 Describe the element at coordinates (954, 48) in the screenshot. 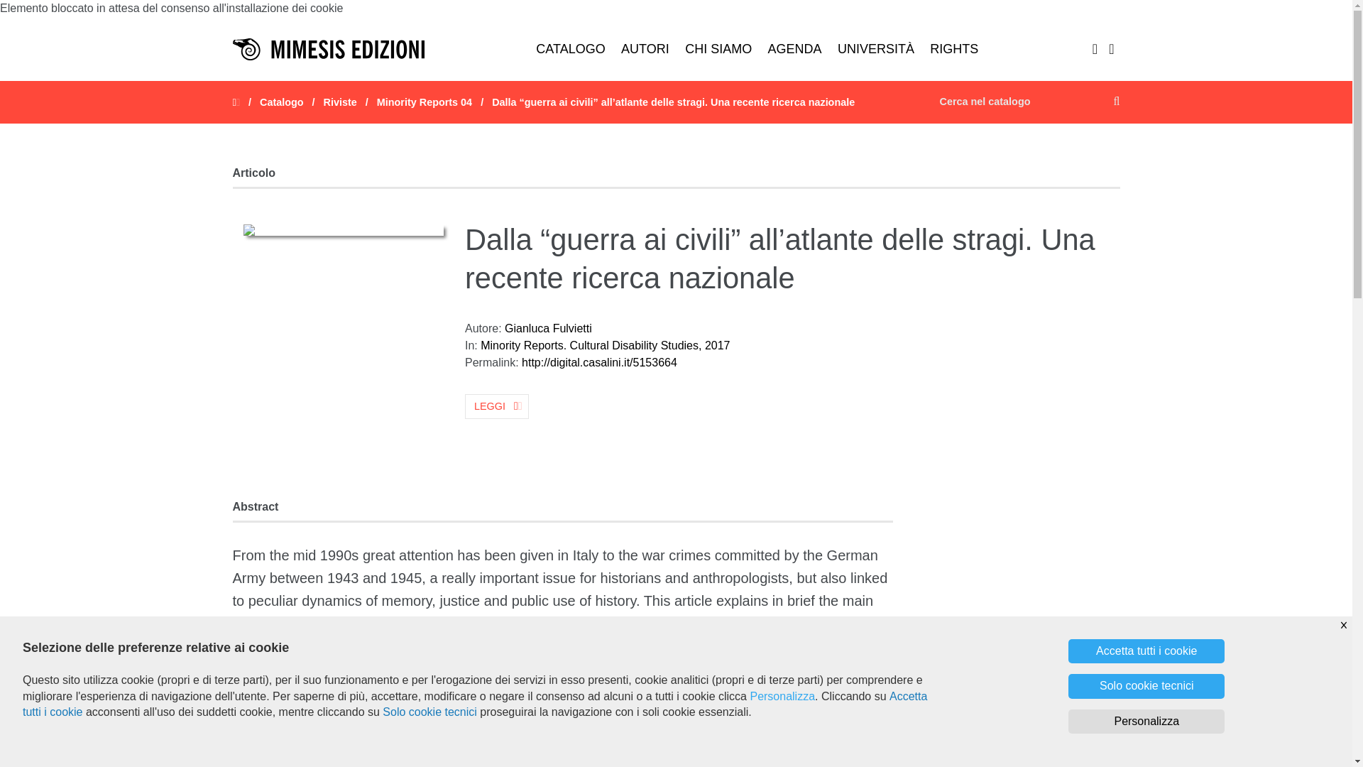

I see `RIGHTS` at that location.